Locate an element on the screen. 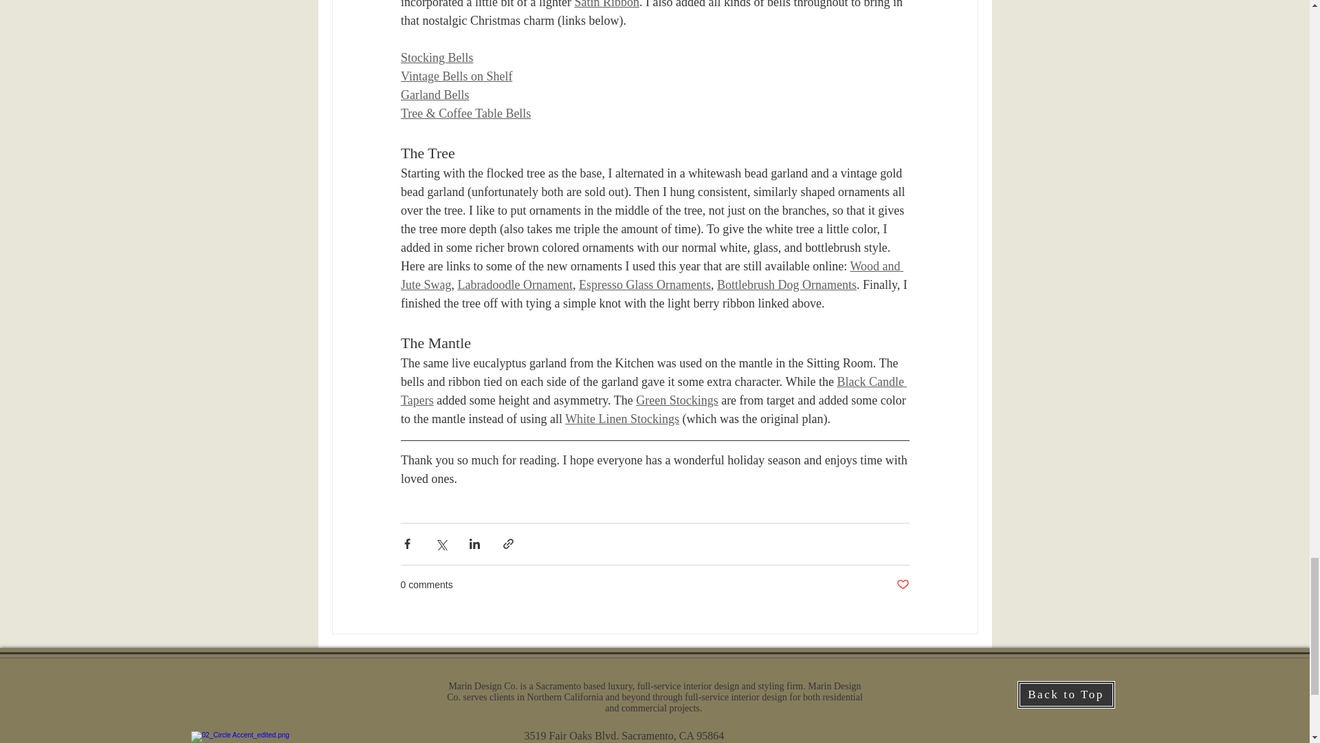 Image resolution: width=1320 pixels, height=743 pixels. Post not marked as liked is located at coordinates (902, 585).